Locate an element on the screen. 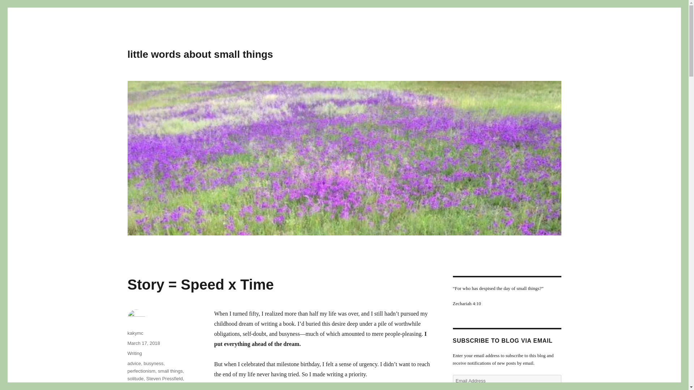  Steven Pressfield is located at coordinates (165, 378).